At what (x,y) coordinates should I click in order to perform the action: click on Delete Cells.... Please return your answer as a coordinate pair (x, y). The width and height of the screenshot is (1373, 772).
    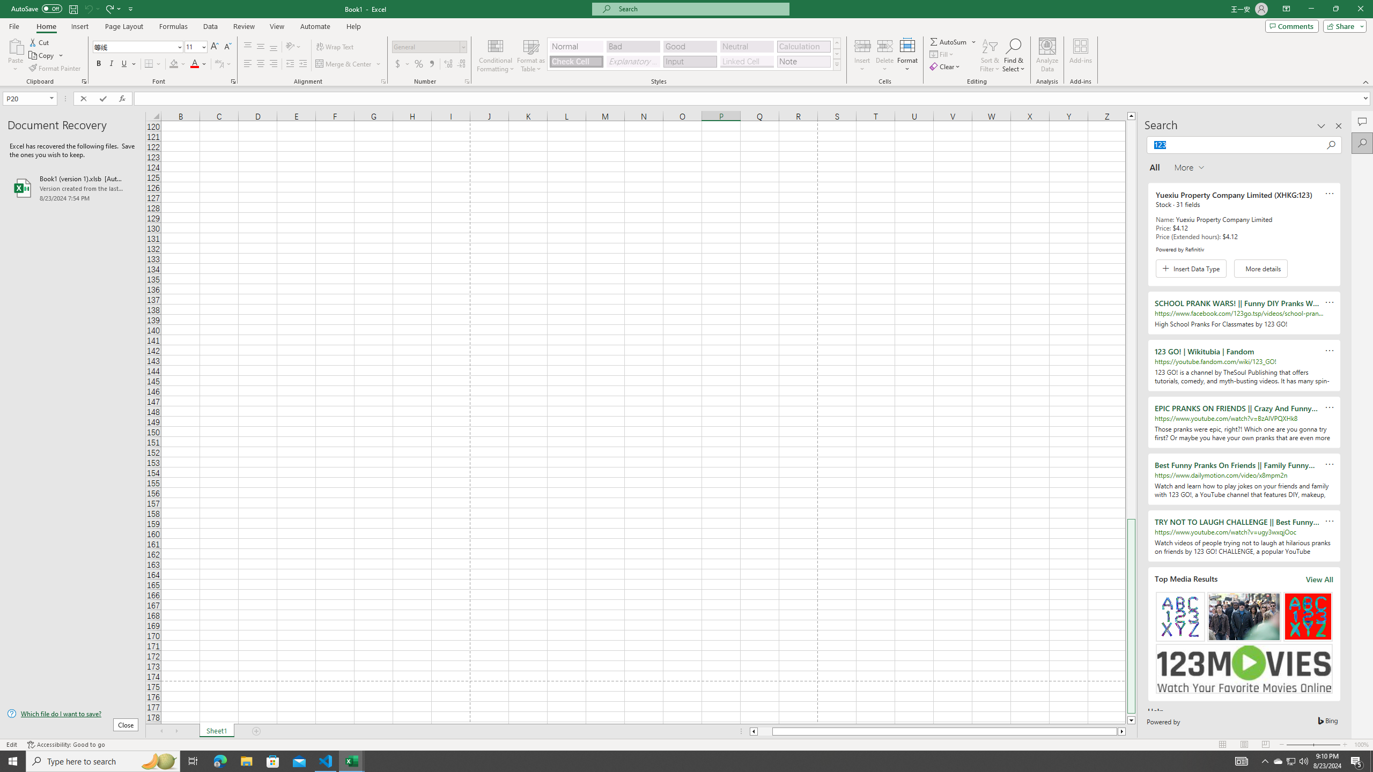
    Looking at the image, I should click on (885, 46).